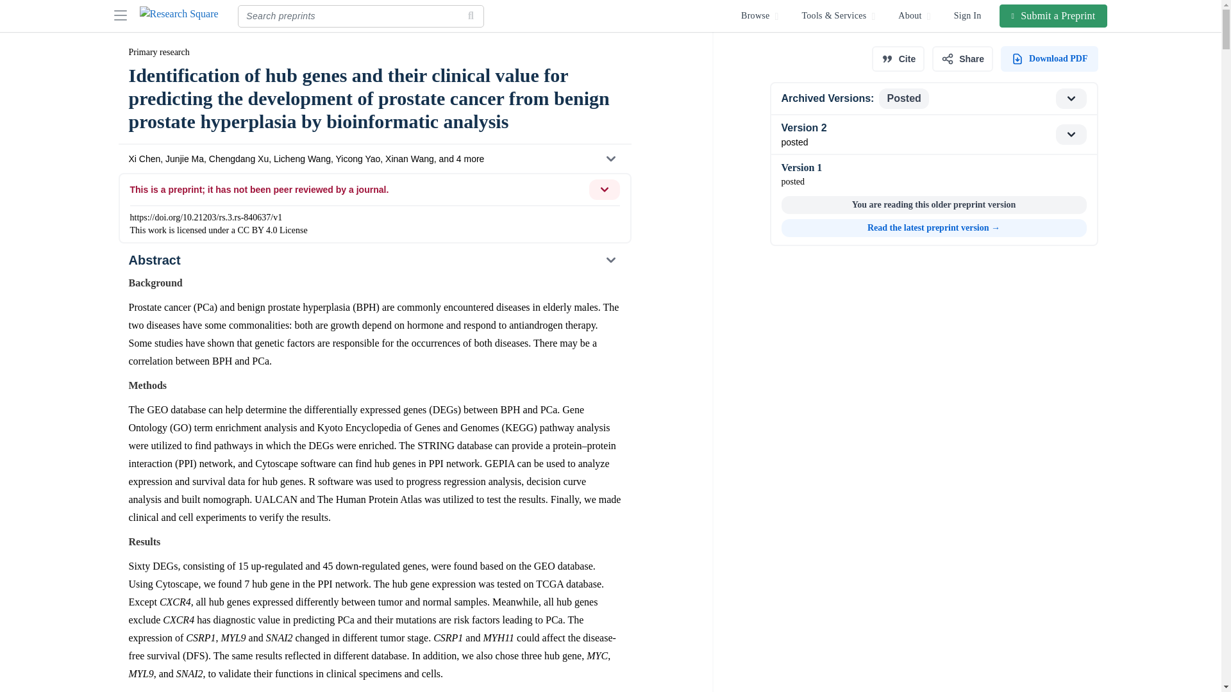 This screenshot has height=692, width=1231. Describe the element at coordinates (1054, 15) in the screenshot. I see `Submit a Preprint` at that location.